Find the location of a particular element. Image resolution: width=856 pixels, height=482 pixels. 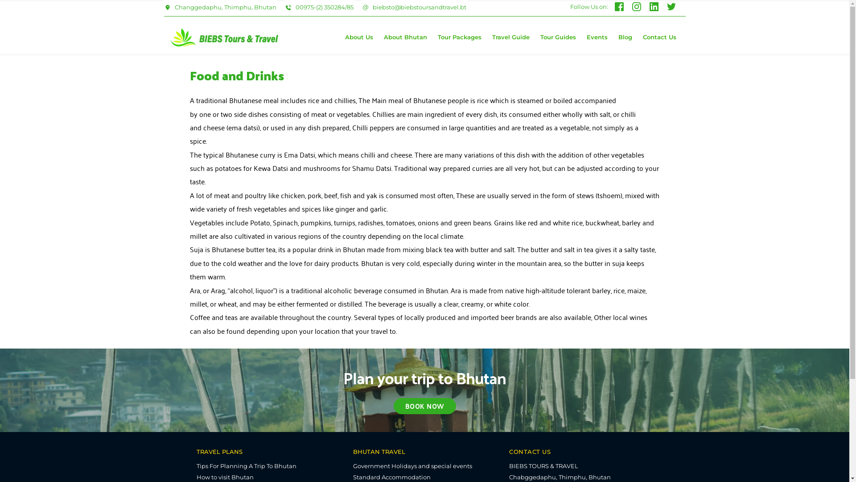

Events is located at coordinates (597, 37).